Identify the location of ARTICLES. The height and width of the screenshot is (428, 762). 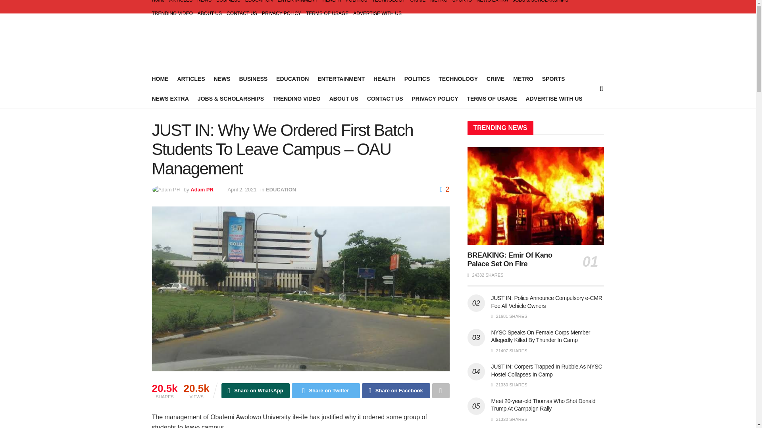
(181, 3).